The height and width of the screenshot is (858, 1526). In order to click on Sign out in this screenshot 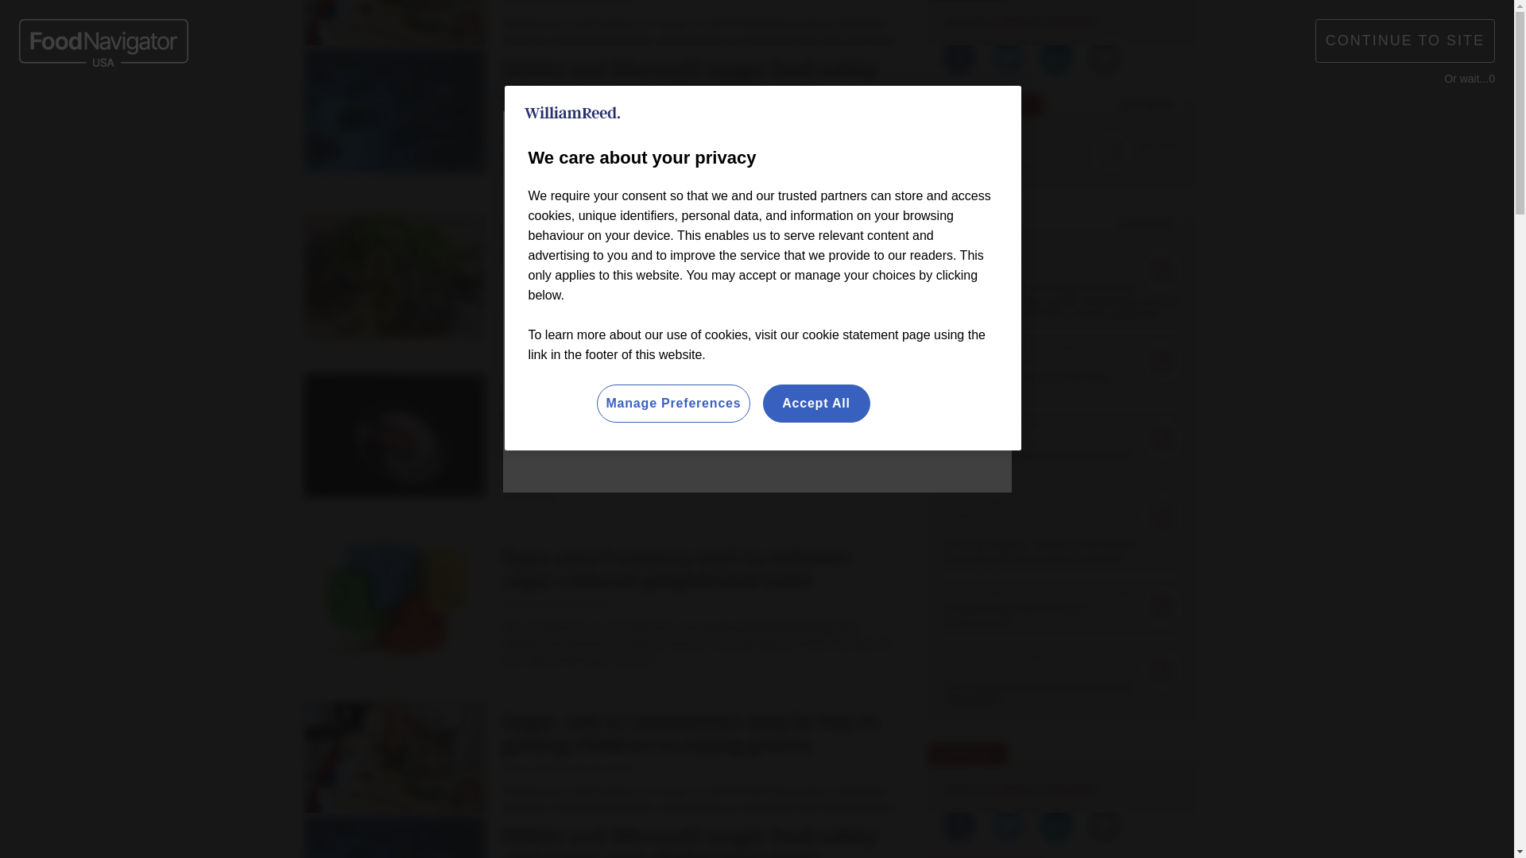, I will do `click(1083, 21)`.